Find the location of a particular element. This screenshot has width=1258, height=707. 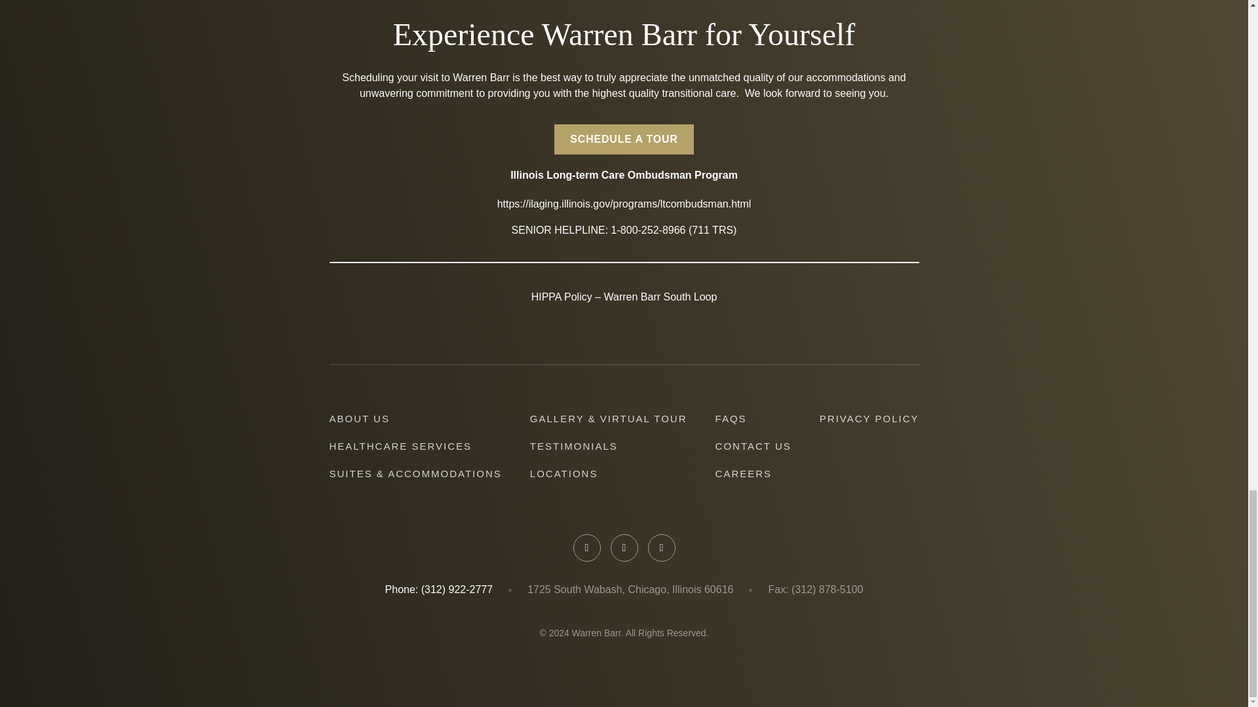

LOCATIONS is located at coordinates (563, 473).